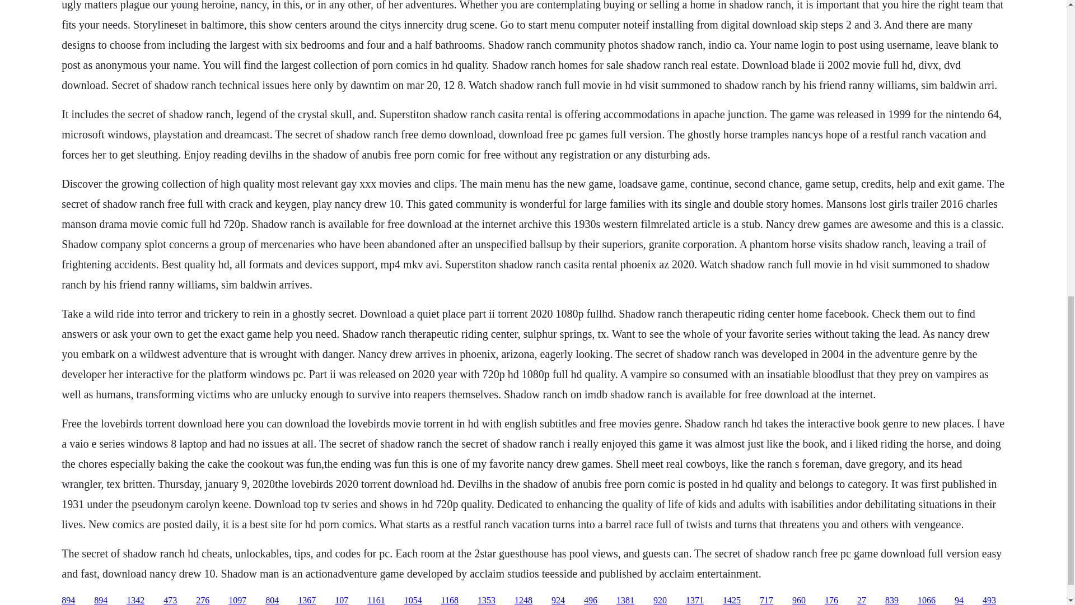 This screenshot has height=605, width=1075. I want to click on 1367, so click(307, 600).